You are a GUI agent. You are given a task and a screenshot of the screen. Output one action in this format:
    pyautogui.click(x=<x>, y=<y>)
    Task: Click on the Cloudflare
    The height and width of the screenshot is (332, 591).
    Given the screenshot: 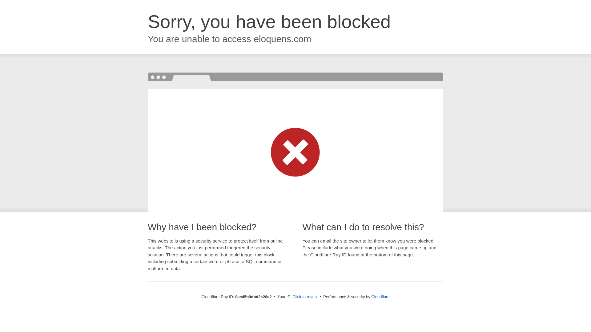 What is the action you would take?
    pyautogui.click(x=380, y=297)
    